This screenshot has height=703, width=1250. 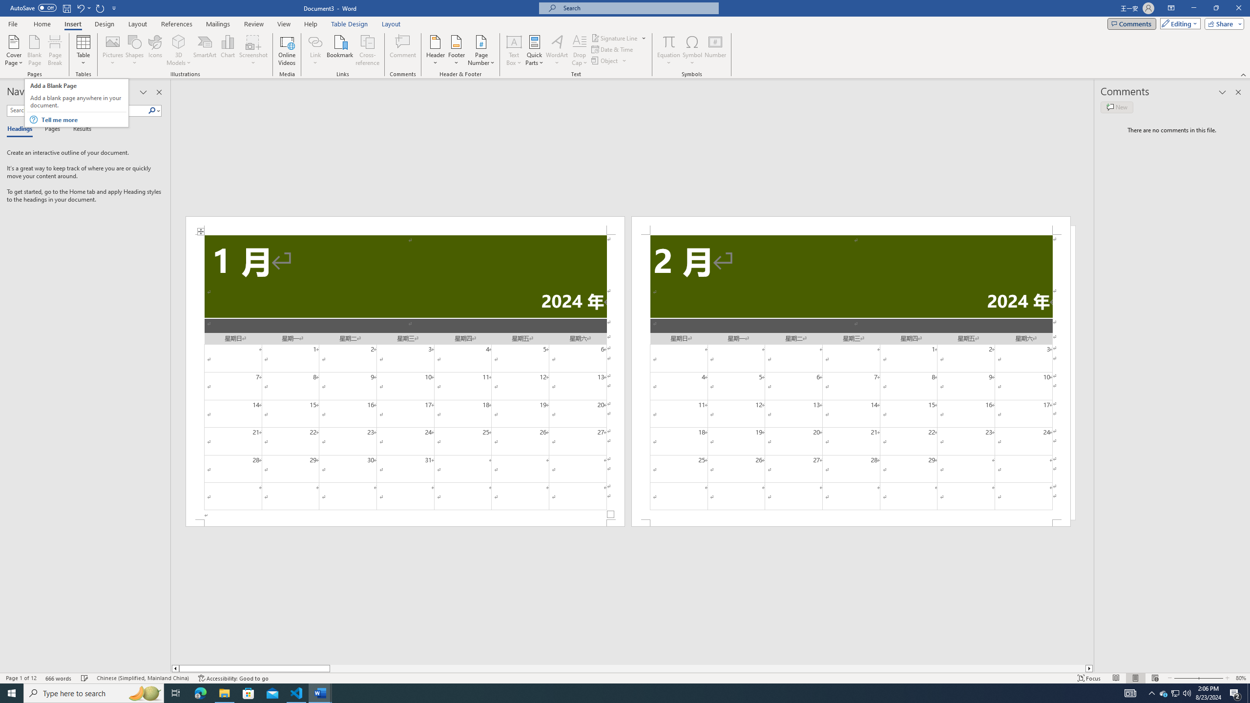 I want to click on Signature Line, so click(x=615, y=38).